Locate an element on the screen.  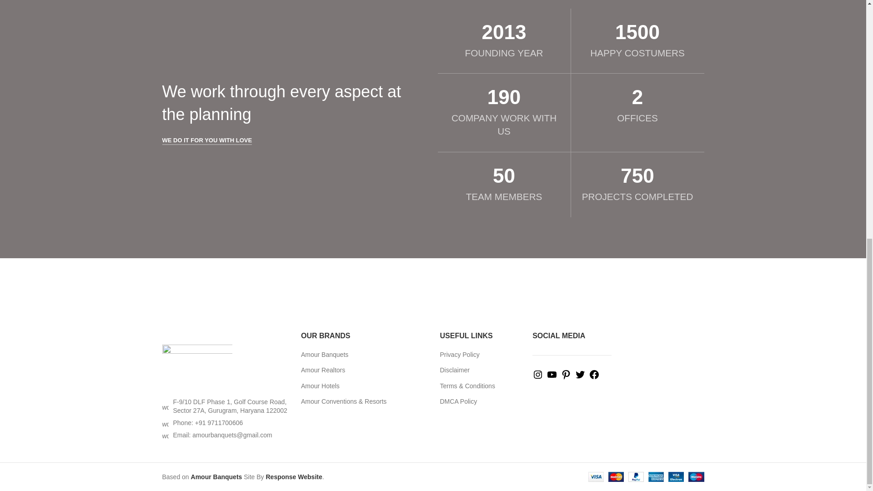
Amour Realtors is located at coordinates (323, 370).